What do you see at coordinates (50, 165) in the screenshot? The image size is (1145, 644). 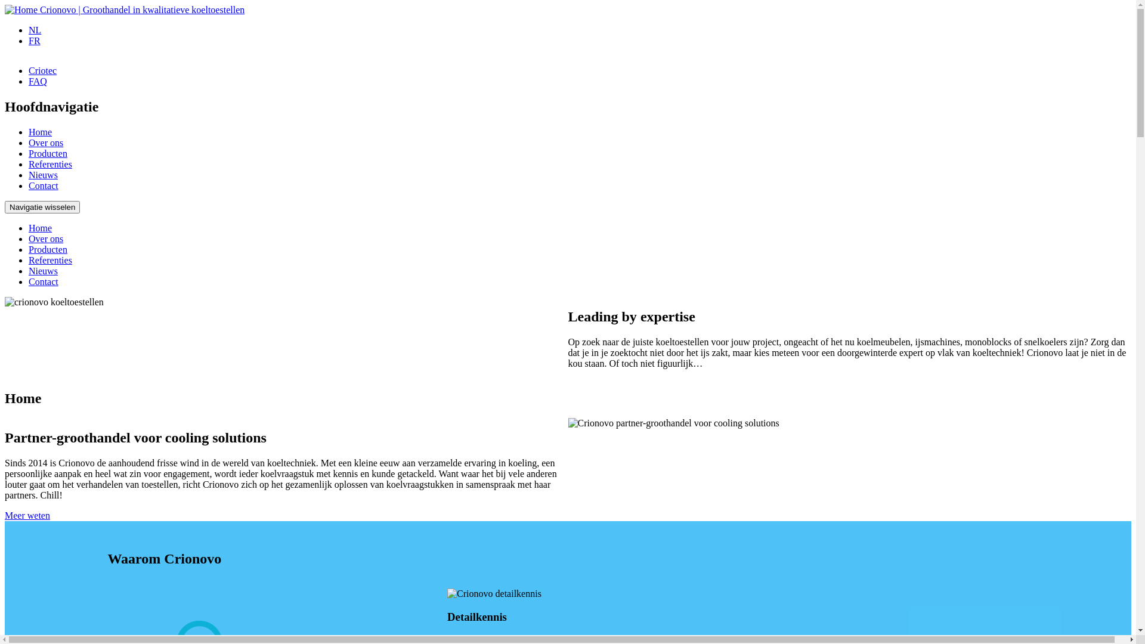 I see `Referenties` at bounding box center [50, 165].